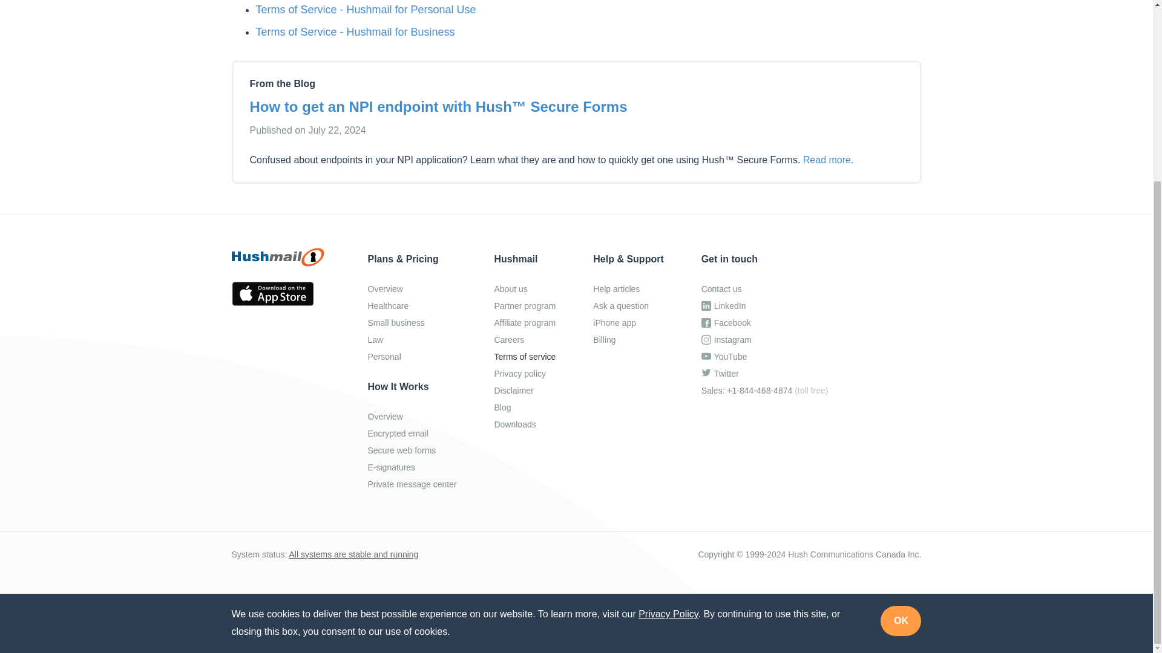 Image resolution: width=1162 pixels, height=653 pixels. I want to click on Ask a question, so click(628, 306).